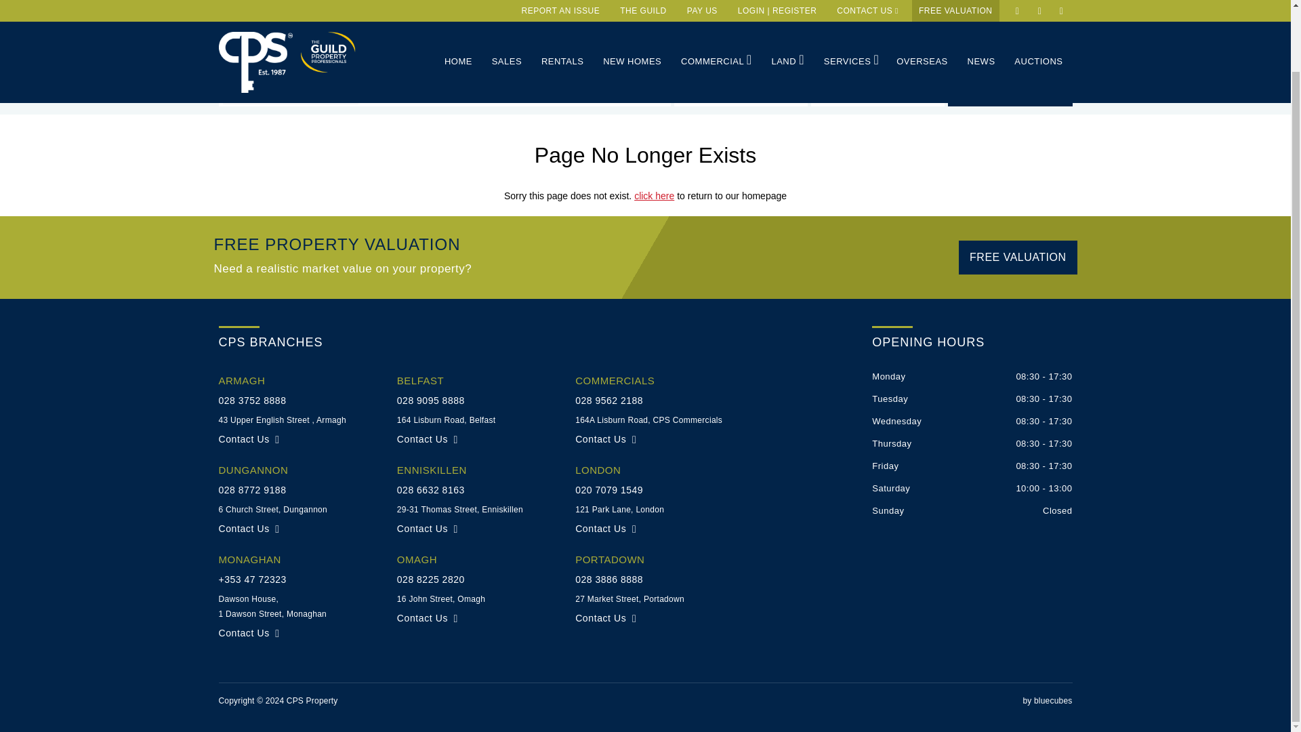 The width and height of the screenshot is (1301, 732). Describe the element at coordinates (562, 16) in the screenshot. I see `RENTALS` at that location.